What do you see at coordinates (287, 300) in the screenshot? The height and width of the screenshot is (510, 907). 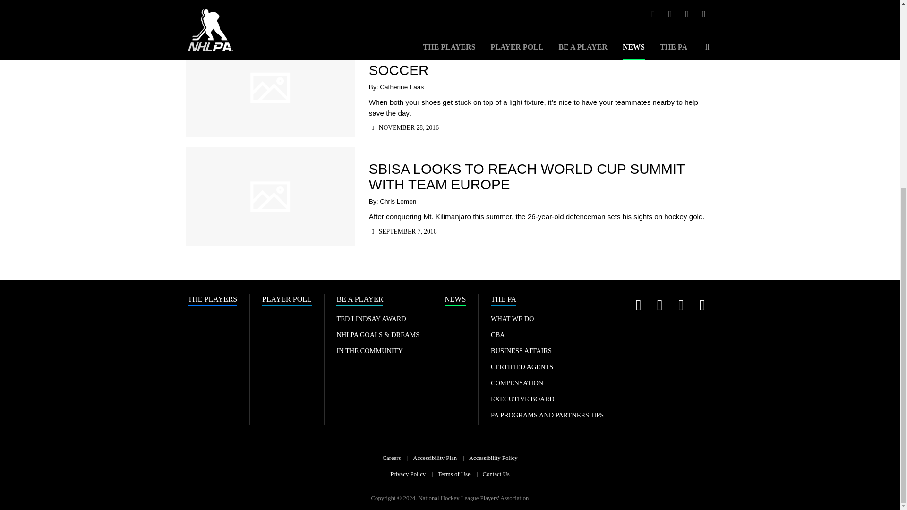 I see `PLAYER POLL` at bounding box center [287, 300].